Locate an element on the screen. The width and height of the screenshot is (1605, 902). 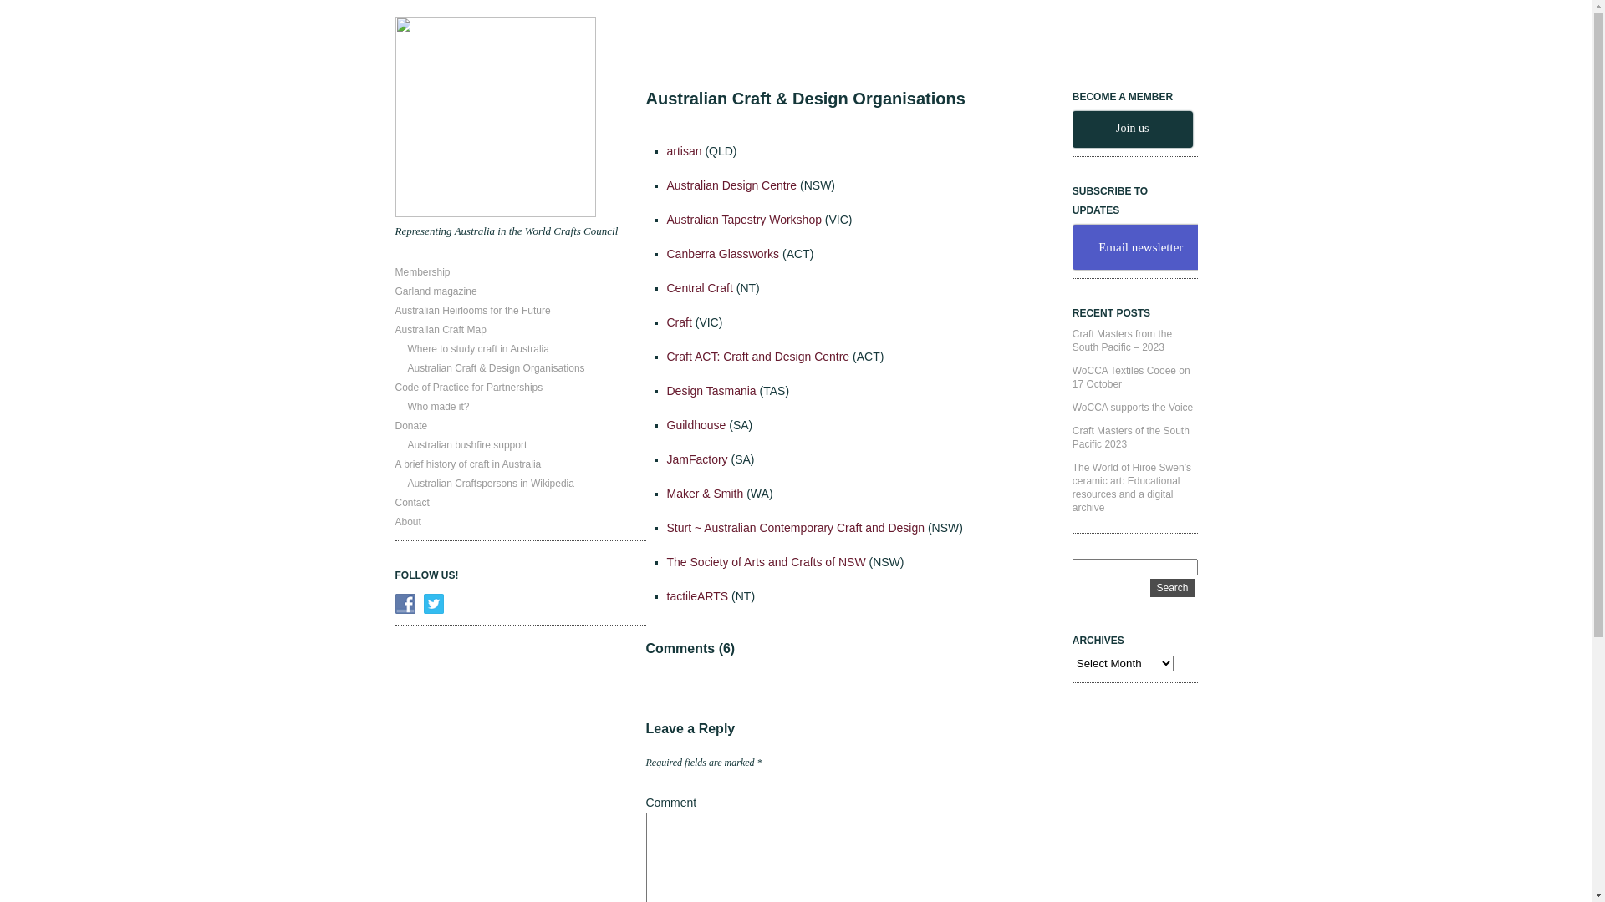
A brief history of craft in Australia is located at coordinates (468, 464).